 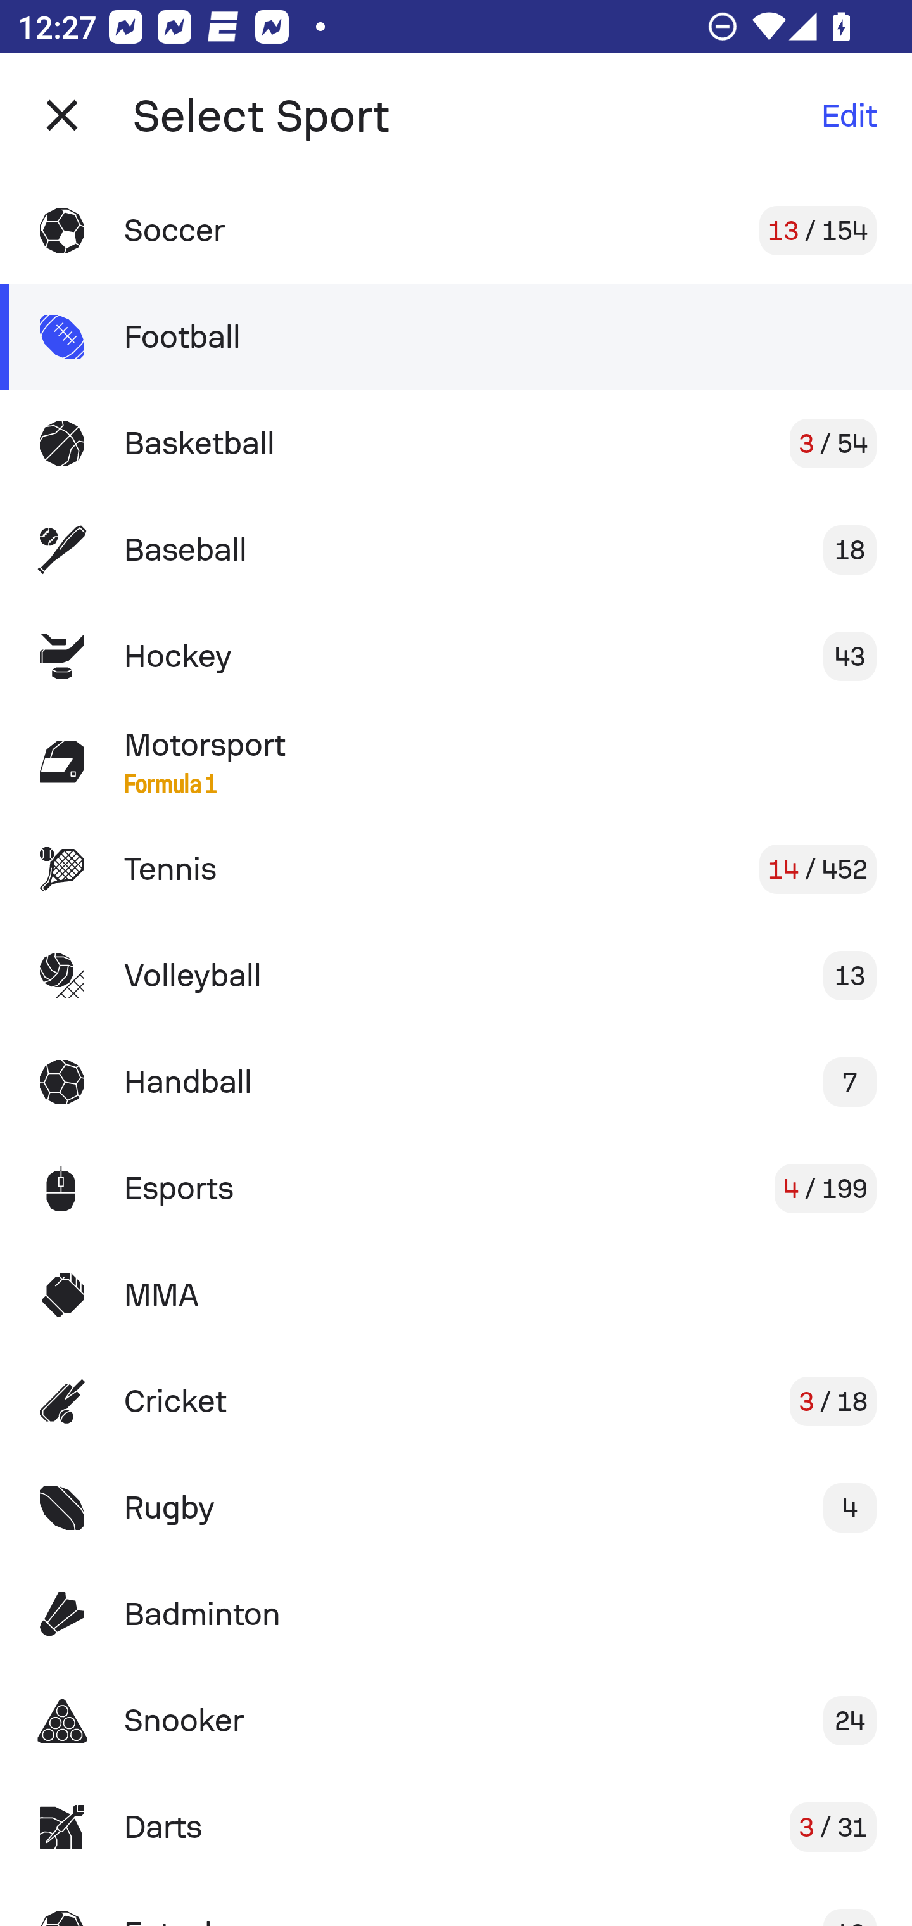 I want to click on Snooker 24, so click(x=456, y=1721).